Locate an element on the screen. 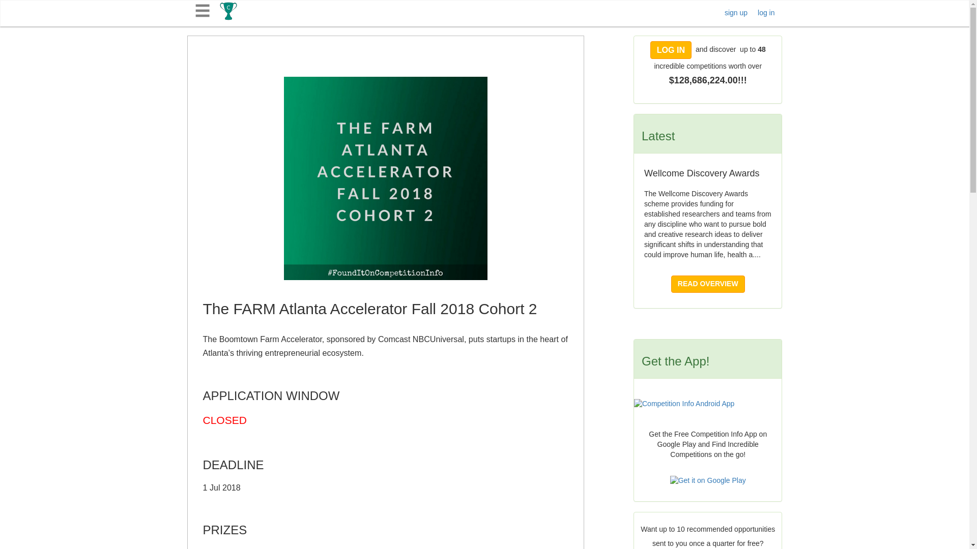 This screenshot has height=549, width=977. like is located at coordinates (536, 46).